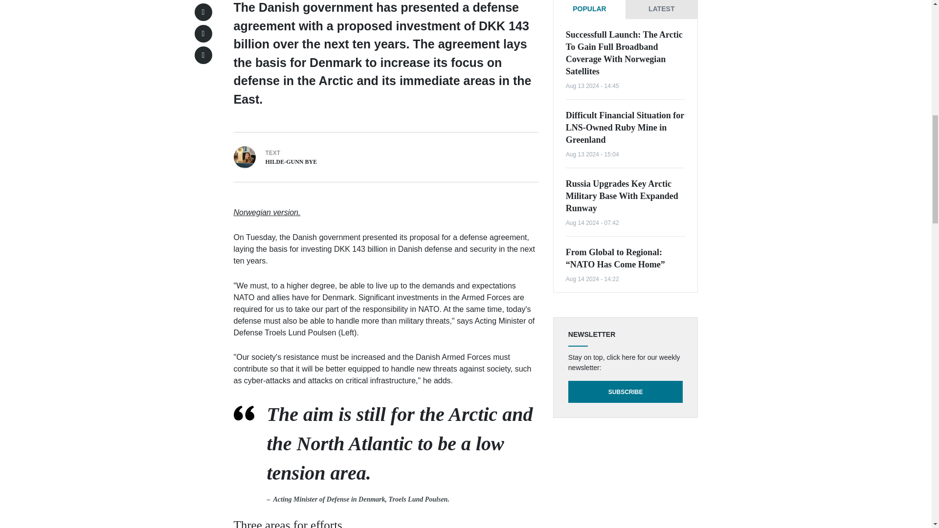 This screenshot has height=528, width=939. Describe the element at coordinates (661, 9) in the screenshot. I see `LATEST` at that location.